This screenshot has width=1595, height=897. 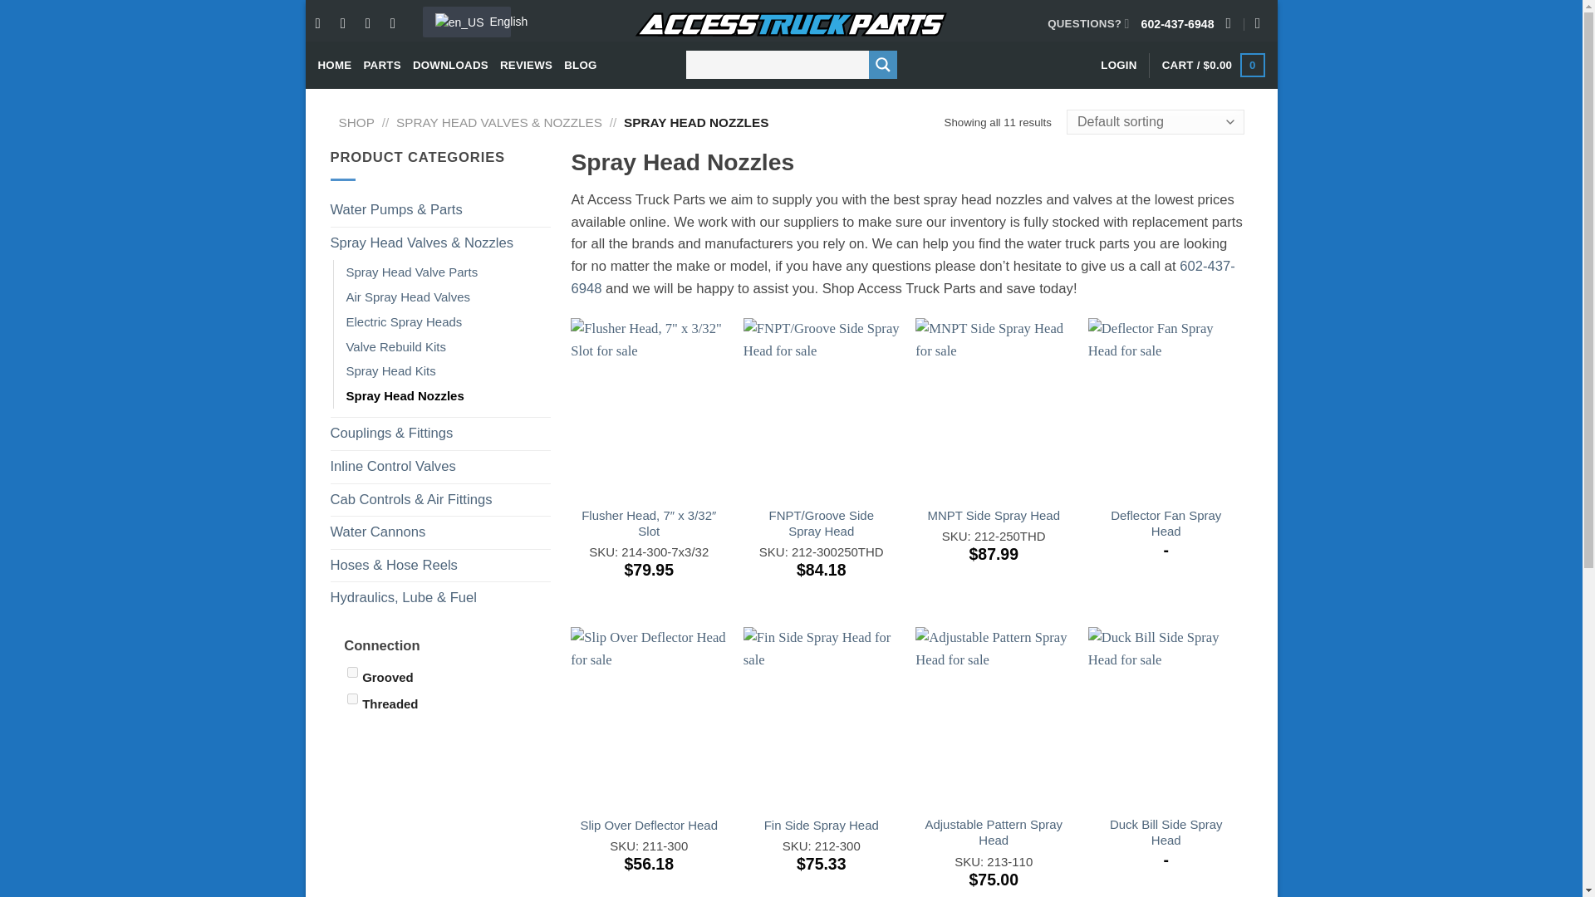 I want to click on 337, so click(x=352, y=698).